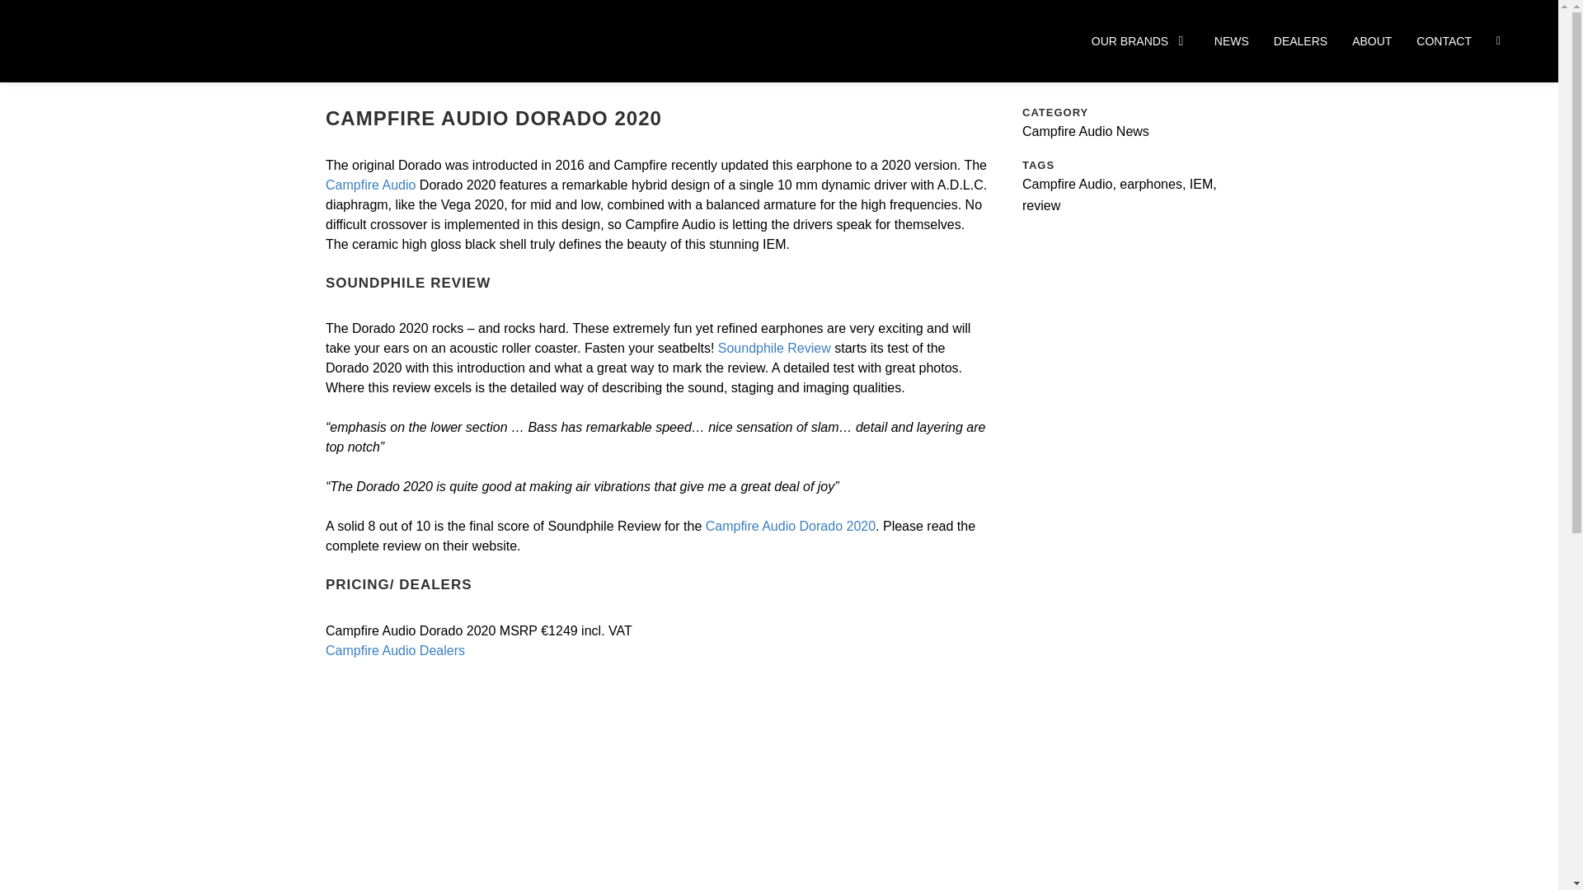 This screenshot has height=890, width=1583. I want to click on CONTACT, so click(1444, 40).